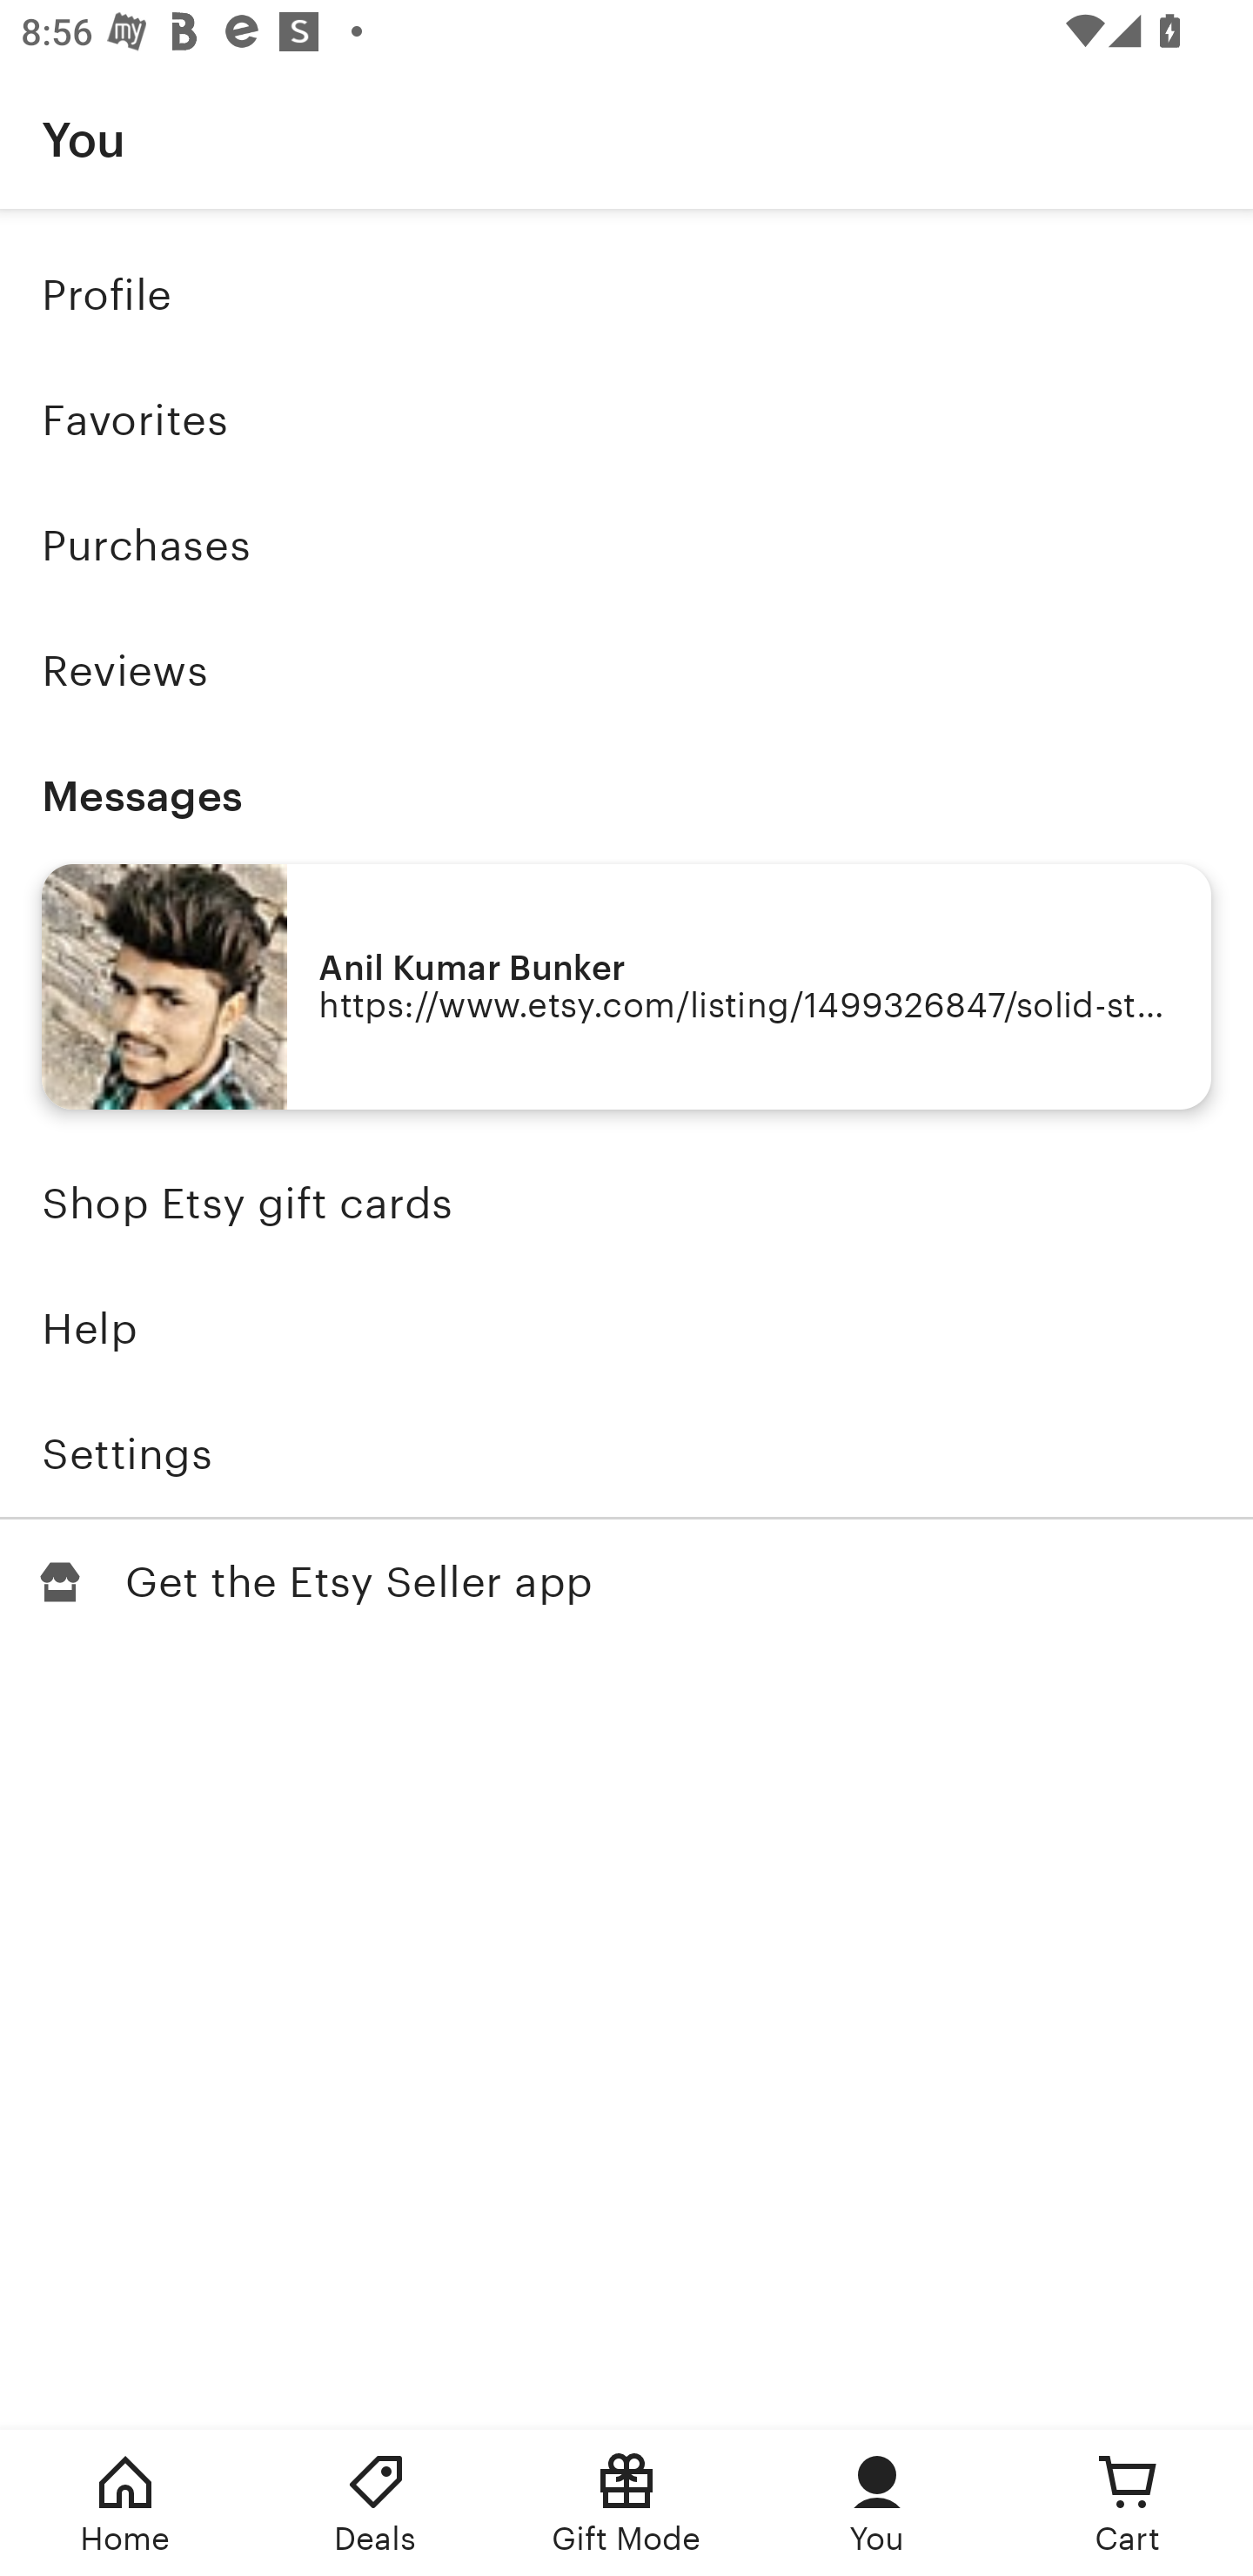 The width and height of the screenshot is (1253, 2576). I want to click on Gift Mode, so click(626, 2503).